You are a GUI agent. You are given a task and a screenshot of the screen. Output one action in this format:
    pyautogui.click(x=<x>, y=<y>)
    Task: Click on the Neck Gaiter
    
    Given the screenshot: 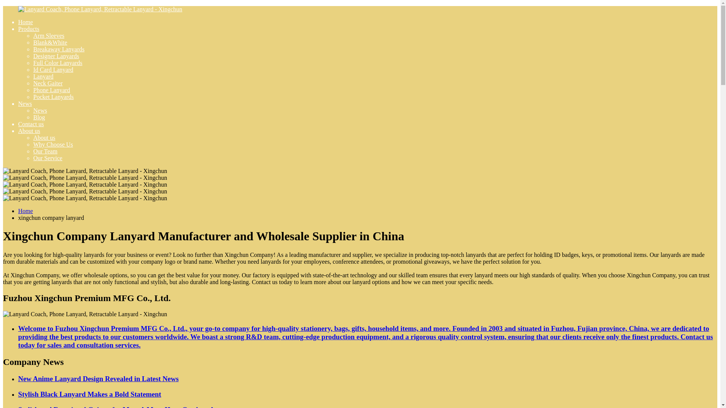 What is the action you would take?
    pyautogui.click(x=48, y=83)
    